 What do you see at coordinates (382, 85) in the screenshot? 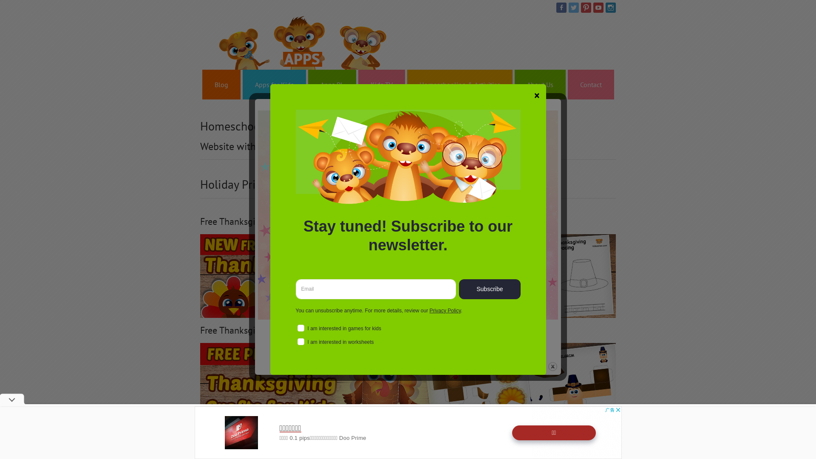
I see `Kids TV` at bounding box center [382, 85].